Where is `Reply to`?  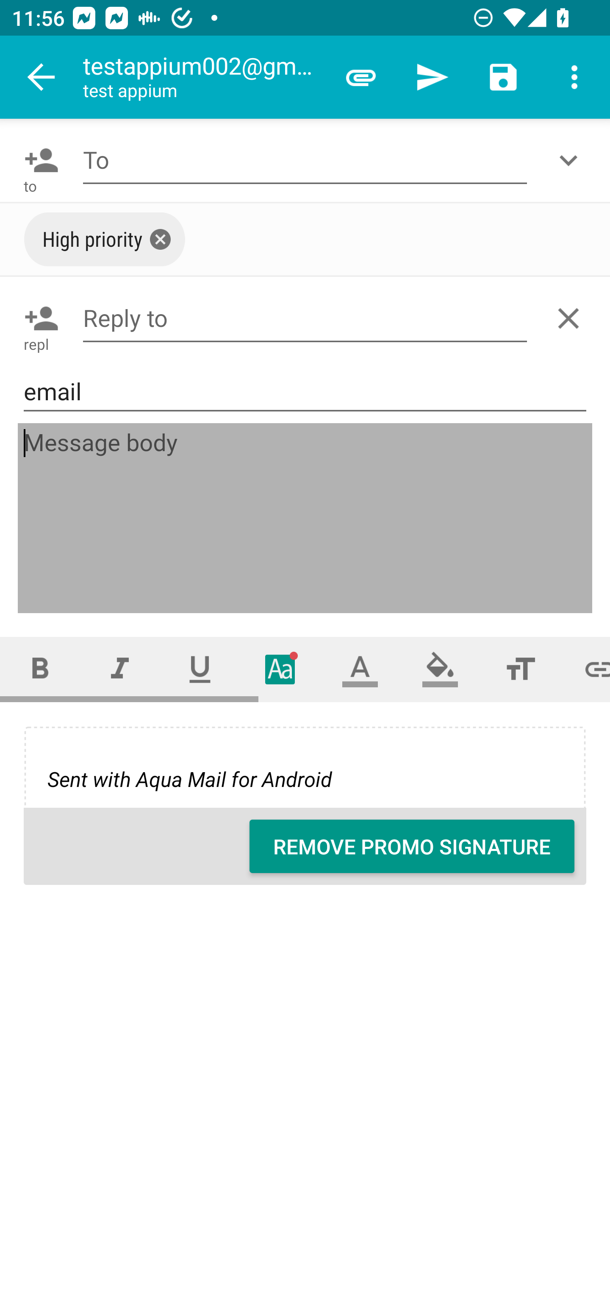 Reply to is located at coordinates (305, 318).